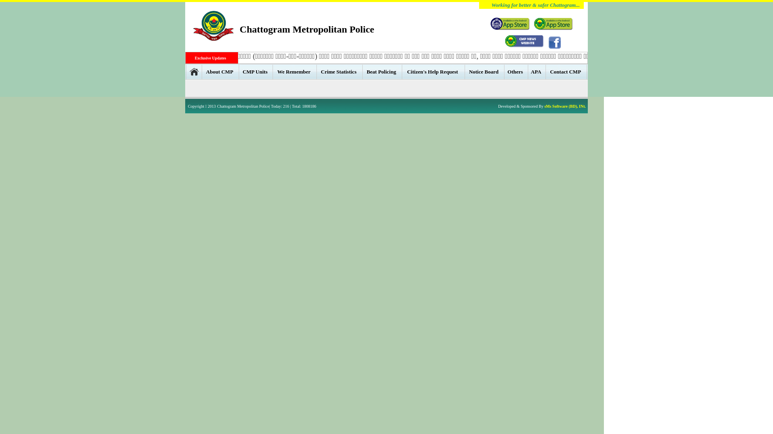  What do you see at coordinates (565, 106) in the screenshot?
I see `sMs Software (BD), INt.` at bounding box center [565, 106].